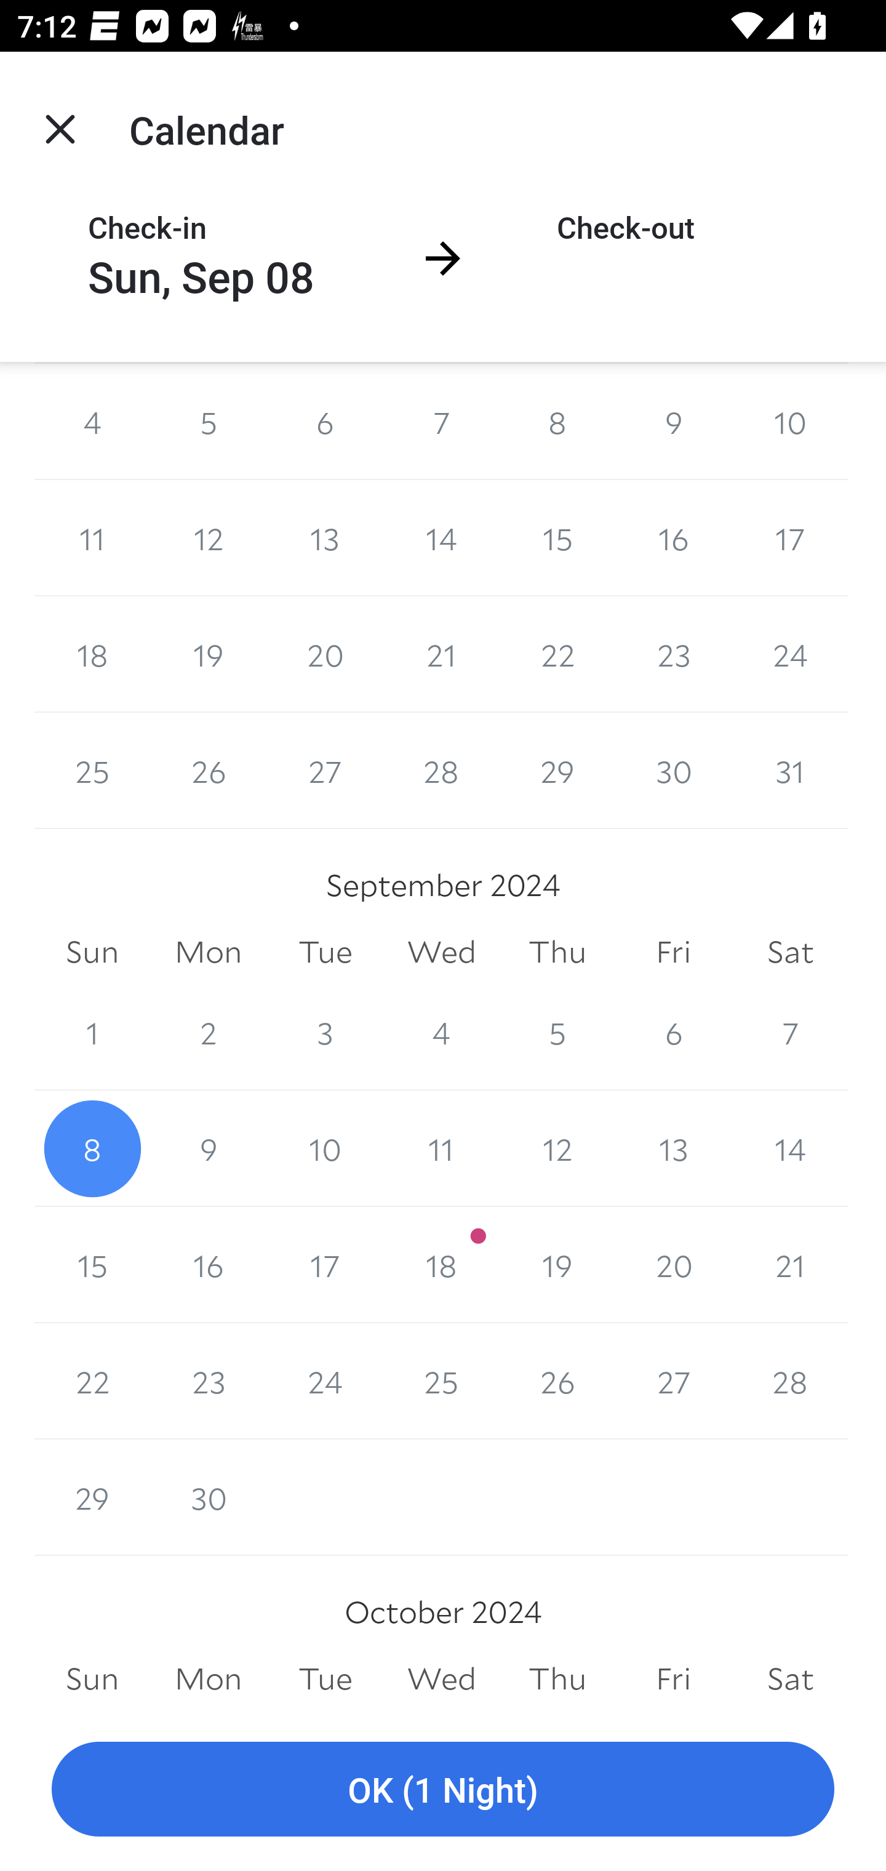  I want to click on 9 9 September 2024, so click(208, 1148).